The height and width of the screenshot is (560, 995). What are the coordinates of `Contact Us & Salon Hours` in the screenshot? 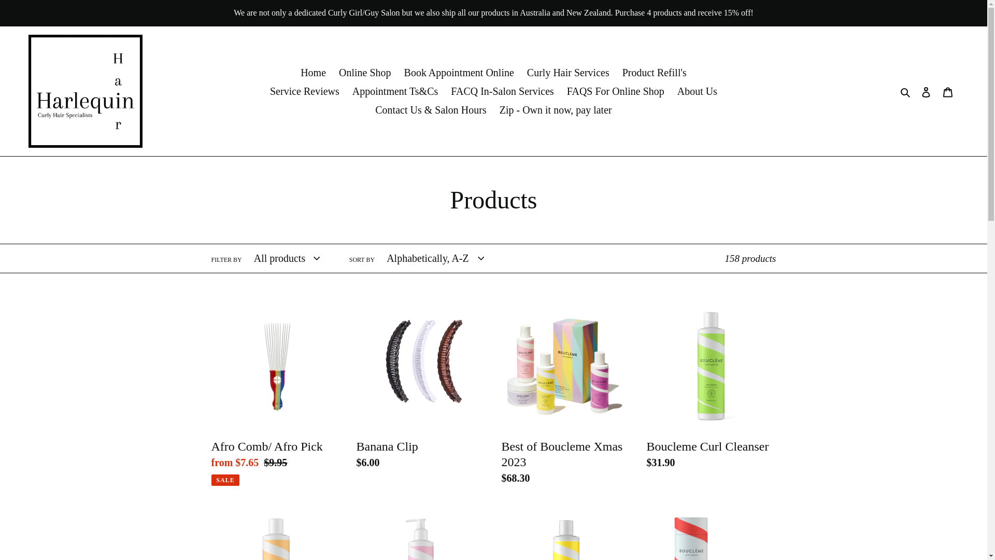 It's located at (431, 110).